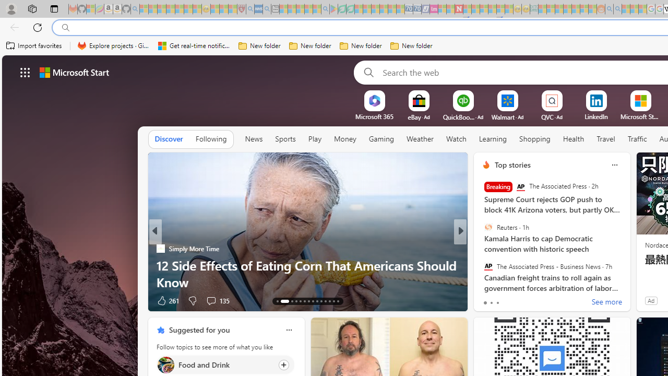 This screenshot has height=376, width=668. What do you see at coordinates (532, 300) in the screenshot?
I see `View comments 6 Comment` at bounding box center [532, 300].